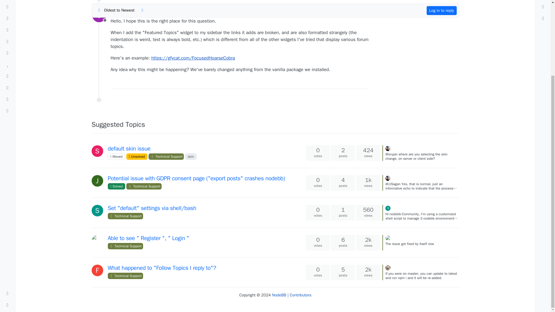 Image resolution: width=555 pixels, height=312 pixels. I want to click on Choons, so click(99, 15).